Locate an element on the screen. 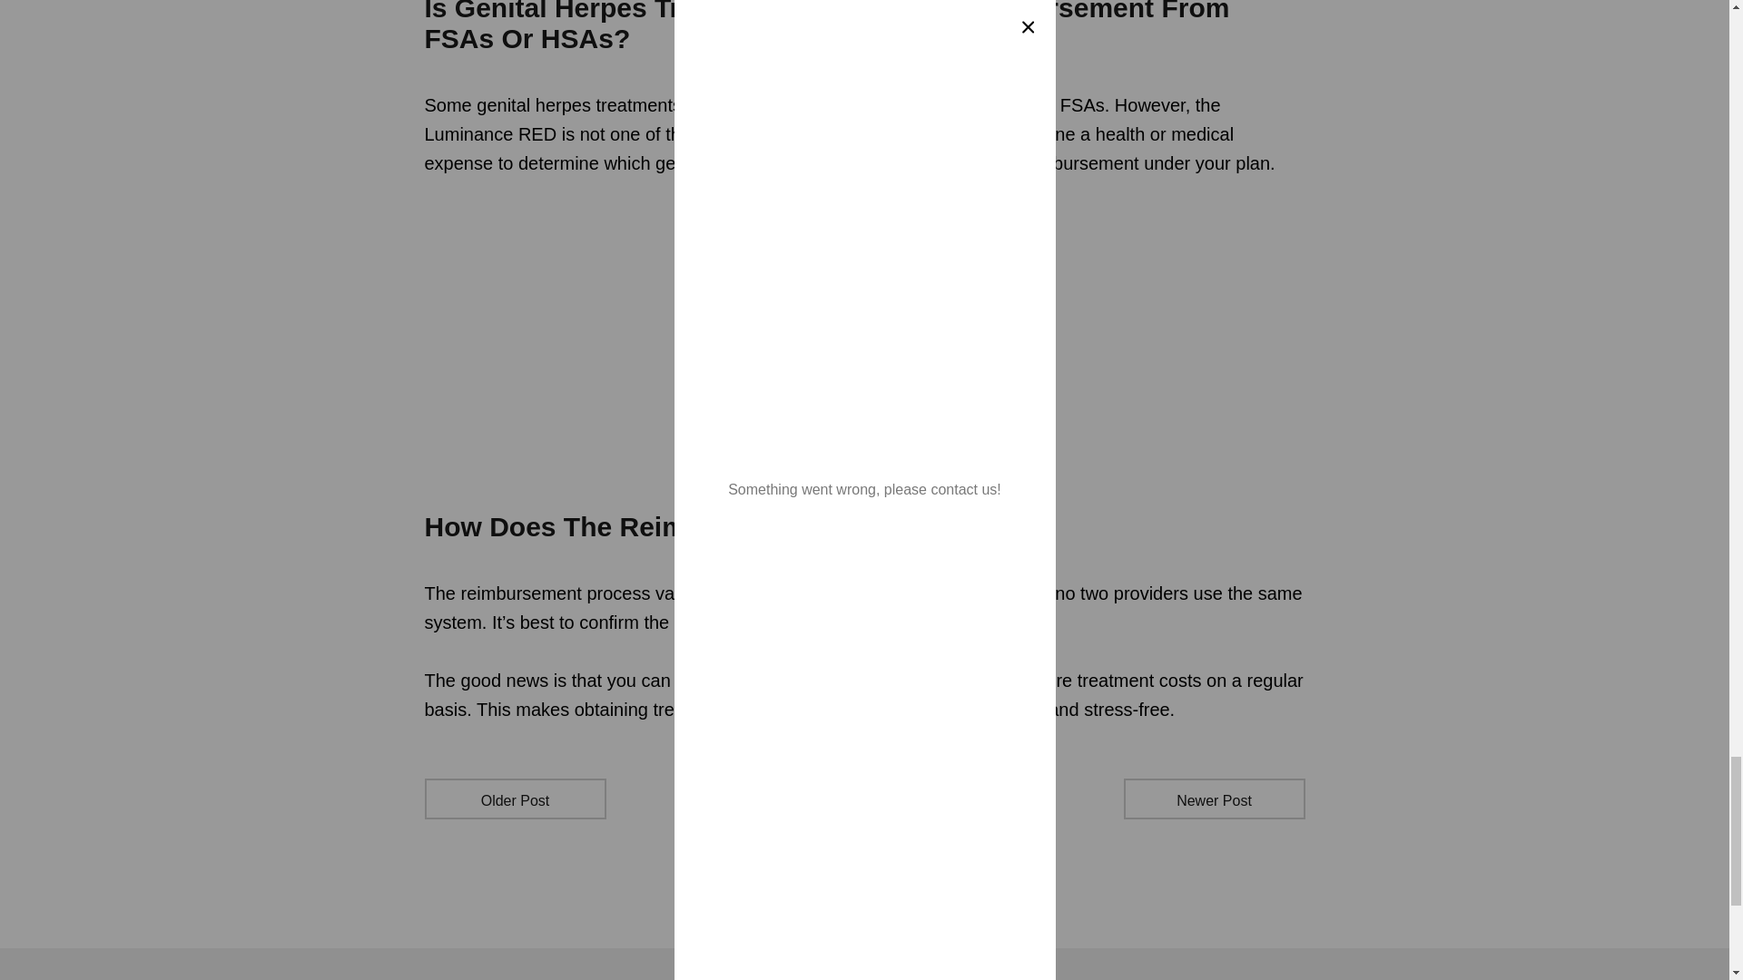 This screenshot has height=980, width=1743. Luminance RED for Genital Herpes is located at coordinates (864, 463).